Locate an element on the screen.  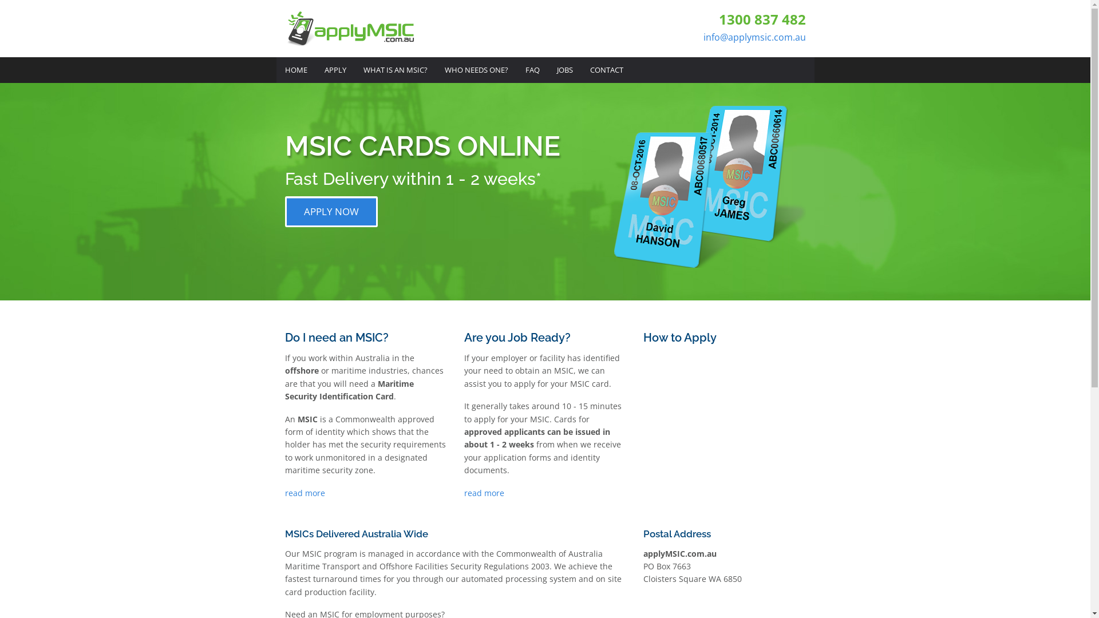
JOBS is located at coordinates (565, 70).